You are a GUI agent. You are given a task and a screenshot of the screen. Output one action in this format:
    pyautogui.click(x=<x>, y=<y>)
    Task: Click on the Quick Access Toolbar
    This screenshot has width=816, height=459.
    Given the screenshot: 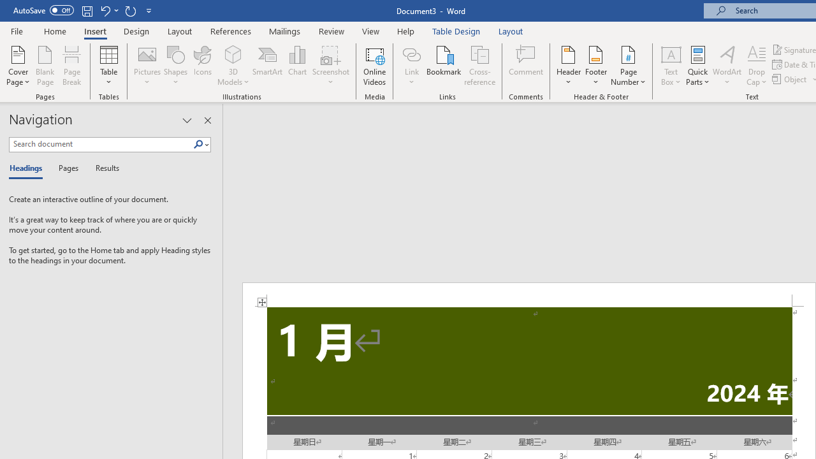 What is the action you would take?
    pyautogui.click(x=84, y=10)
    